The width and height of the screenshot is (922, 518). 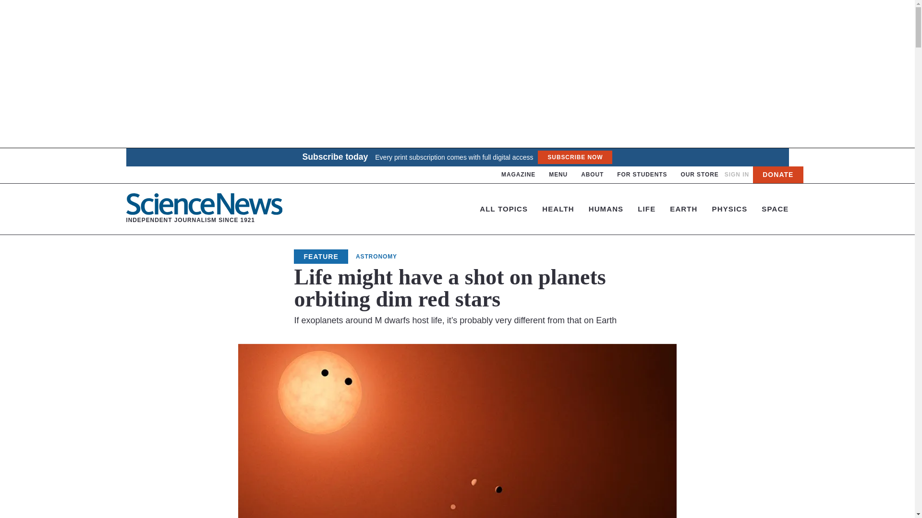 What do you see at coordinates (503, 208) in the screenshot?
I see `ALL TOPICS` at bounding box center [503, 208].